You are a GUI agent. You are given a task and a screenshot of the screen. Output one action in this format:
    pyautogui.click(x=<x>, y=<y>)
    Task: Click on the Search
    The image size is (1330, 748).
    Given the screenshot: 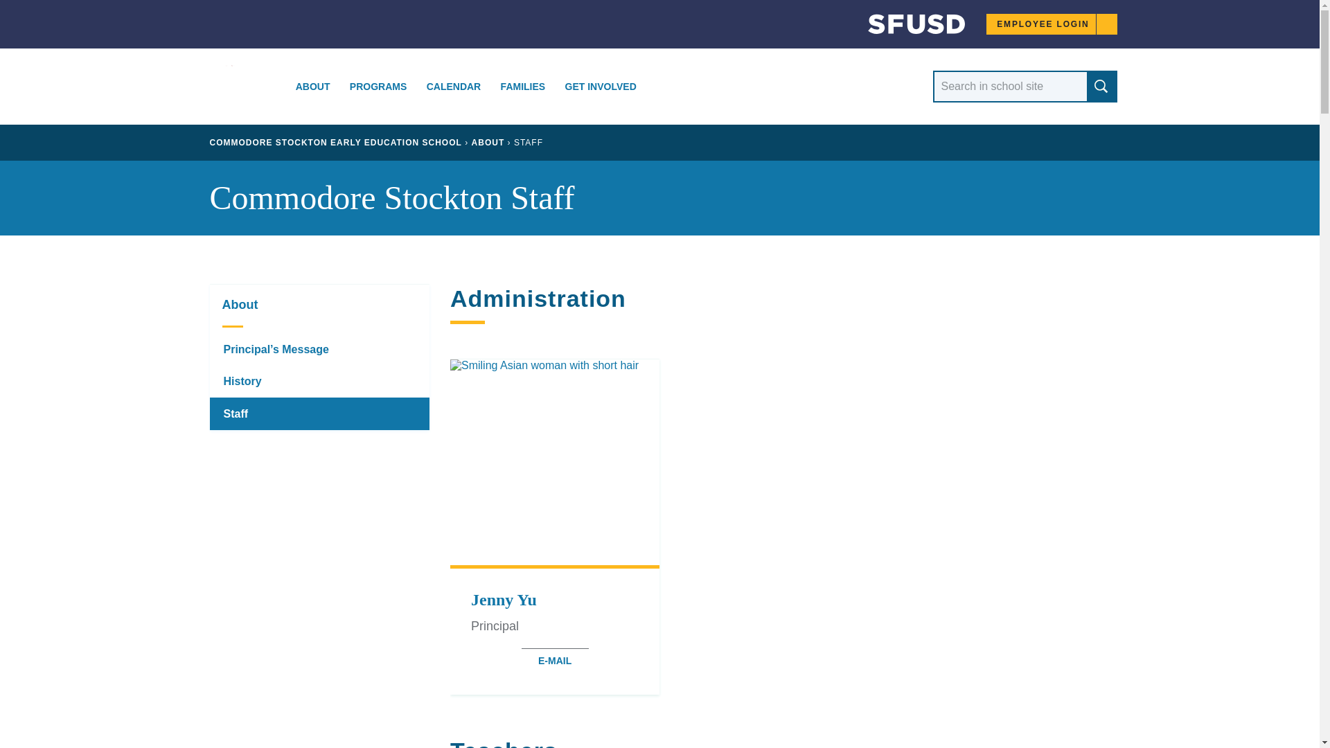 What is the action you would take?
    pyautogui.click(x=1101, y=86)
    